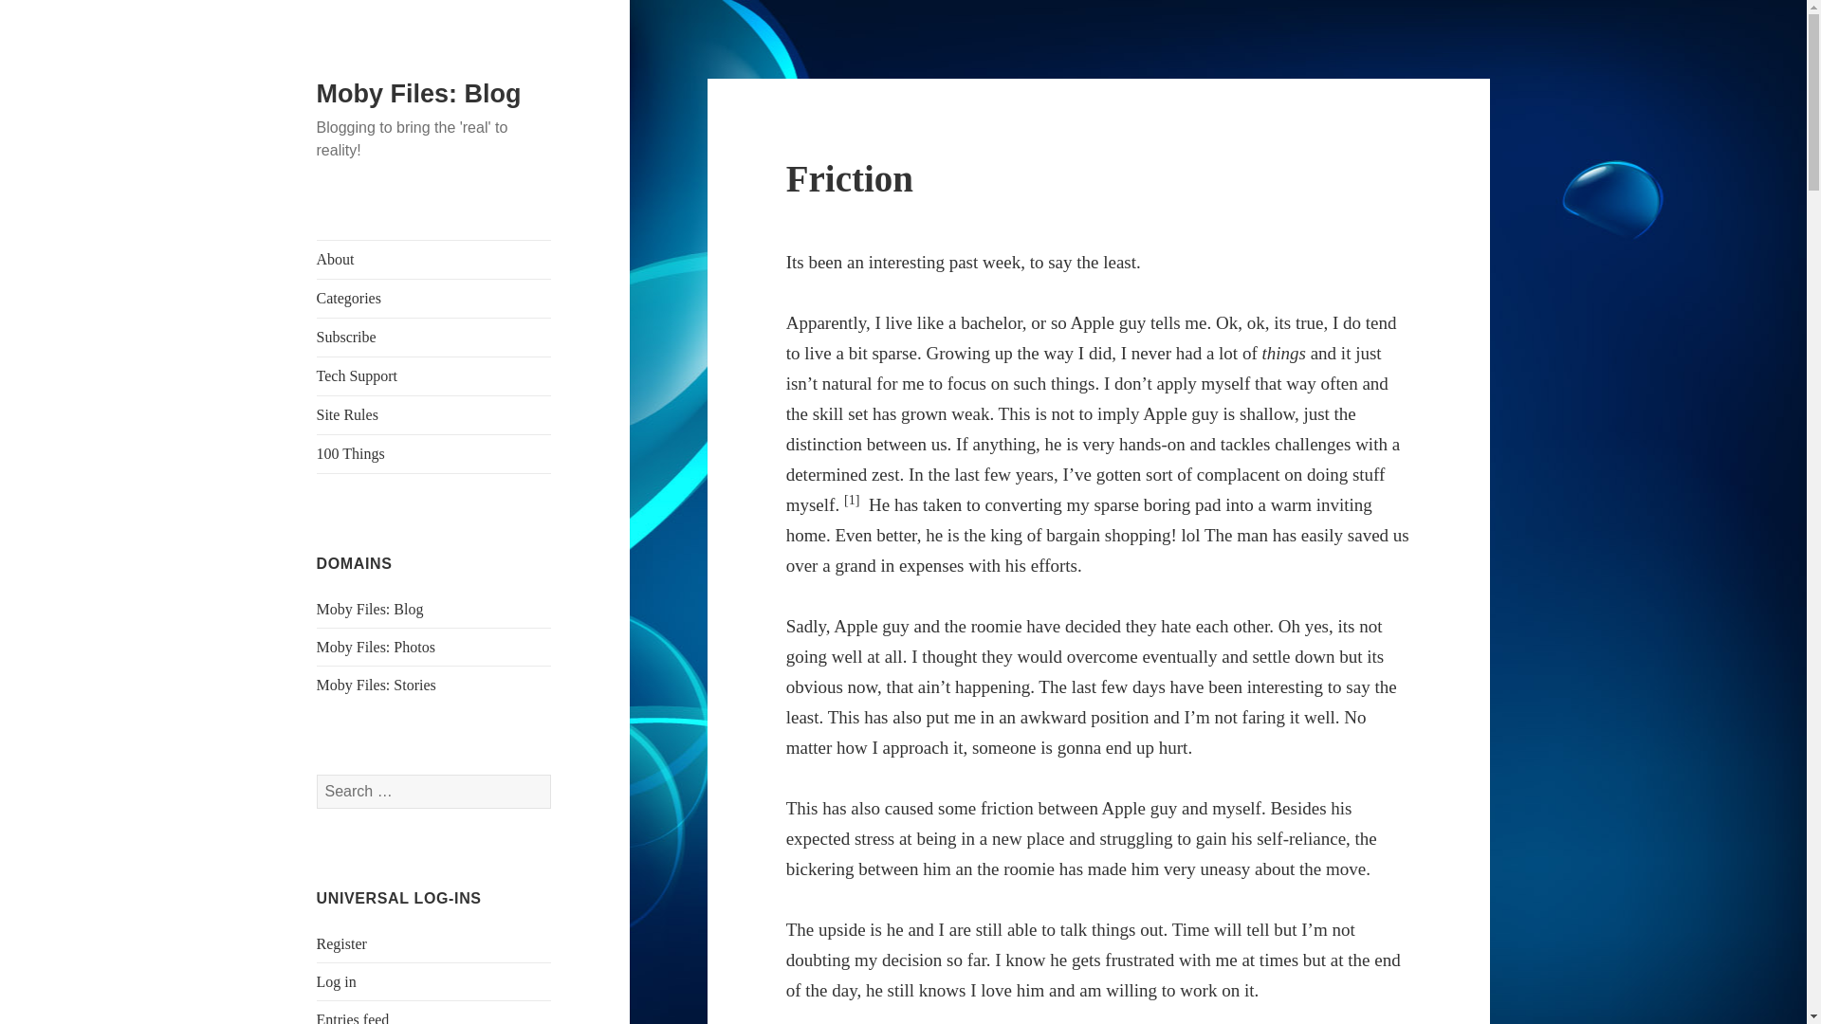 The image size is (1821, 1024). Describe the element at coordinates (434, 259) in the screenshot. I see `About` at that location.